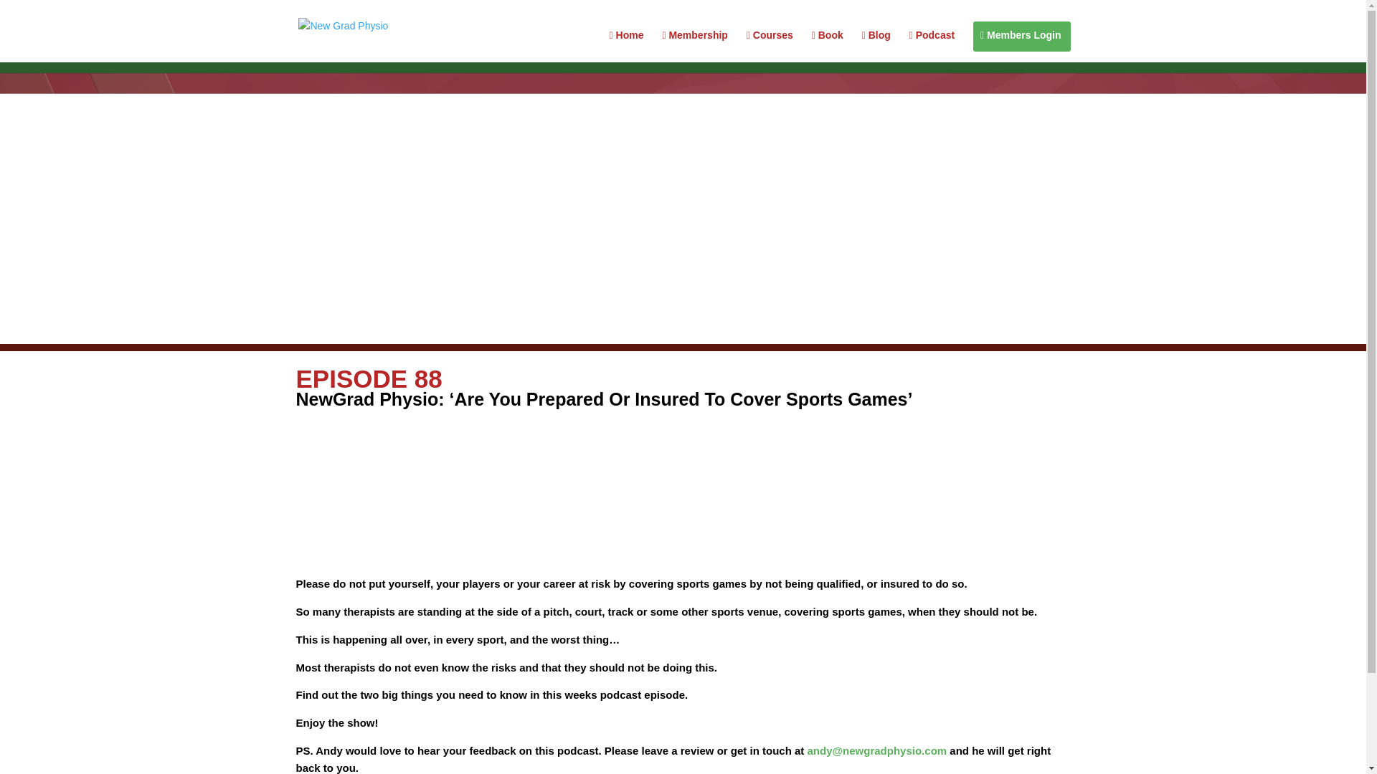  What do you see at coordinates (694, 46) in the screenshot?
I see `Membership` at bounding box center [694, 46].